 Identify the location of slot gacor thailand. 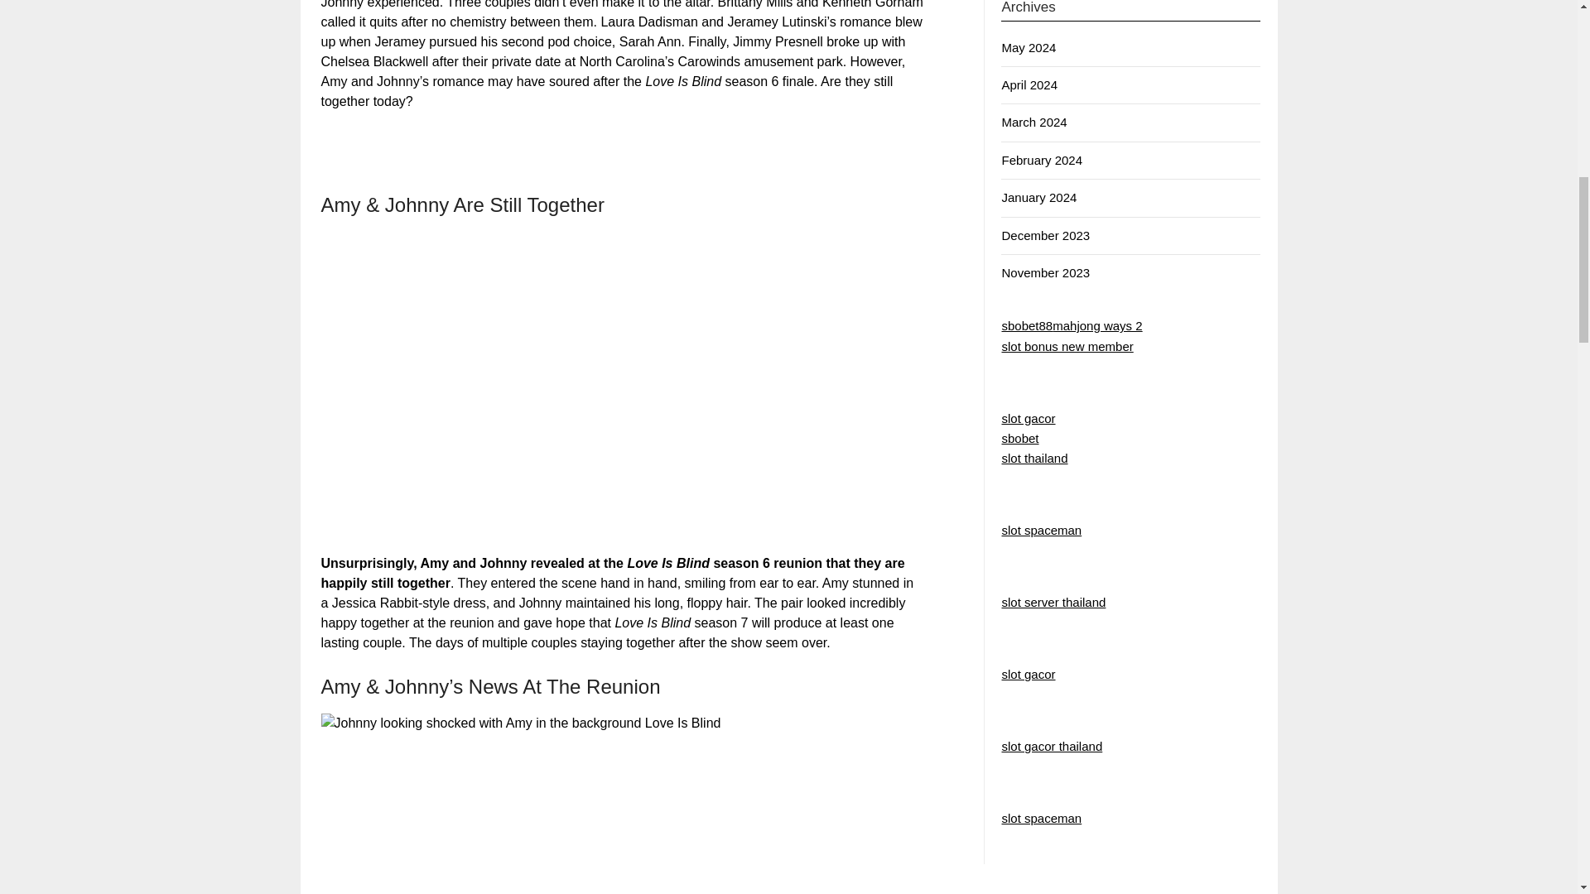
(1052, 747).